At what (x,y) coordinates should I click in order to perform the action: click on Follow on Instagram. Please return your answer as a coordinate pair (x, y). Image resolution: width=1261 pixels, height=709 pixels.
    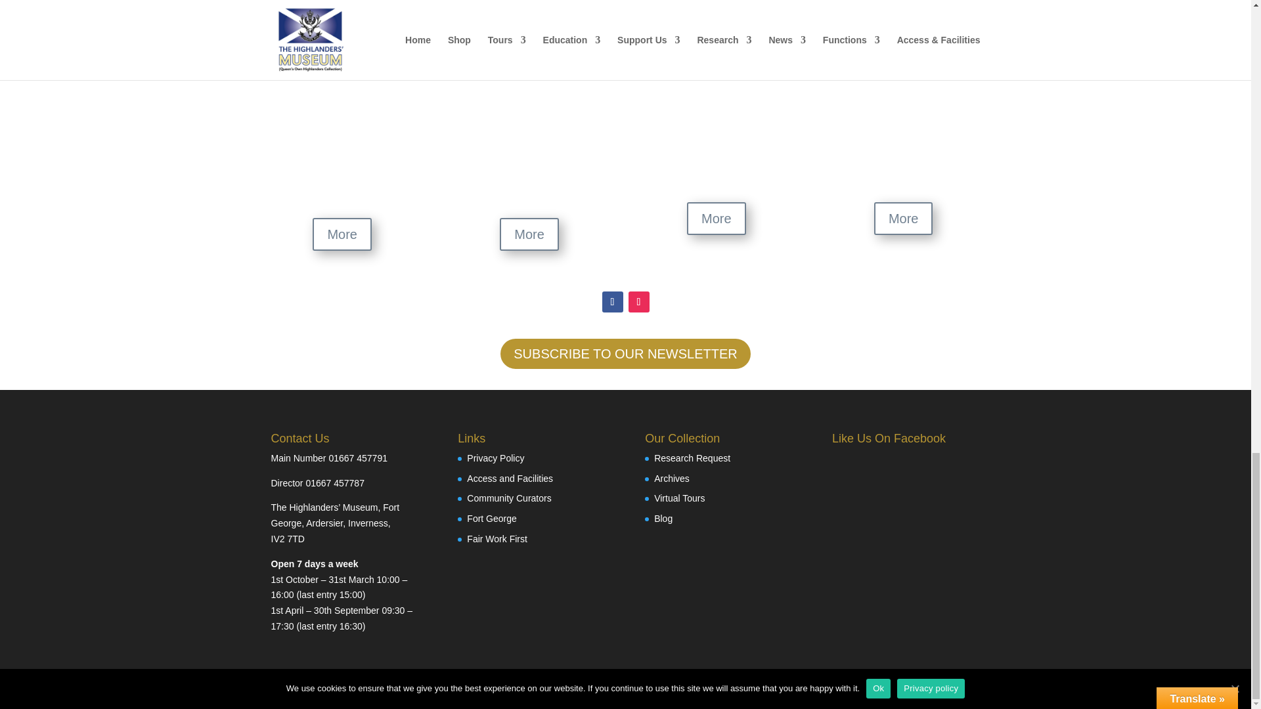
    Looking at the image, I should click on (638, 302).